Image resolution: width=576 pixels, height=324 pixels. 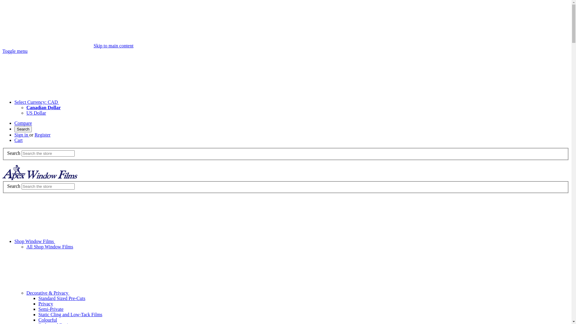 What do you see at coordinates (50, 247) in the screenshot?
I see `All Shop Window Films` at bounding box center [50, 247].